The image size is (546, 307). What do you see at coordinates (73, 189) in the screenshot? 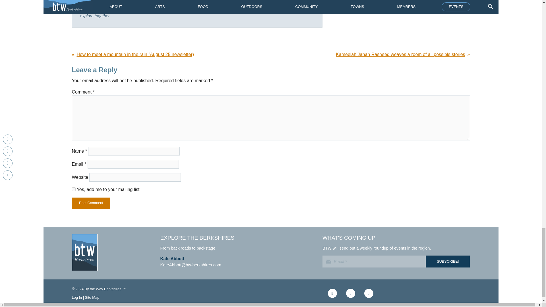
I see `1` at bounding box center [73, 189].